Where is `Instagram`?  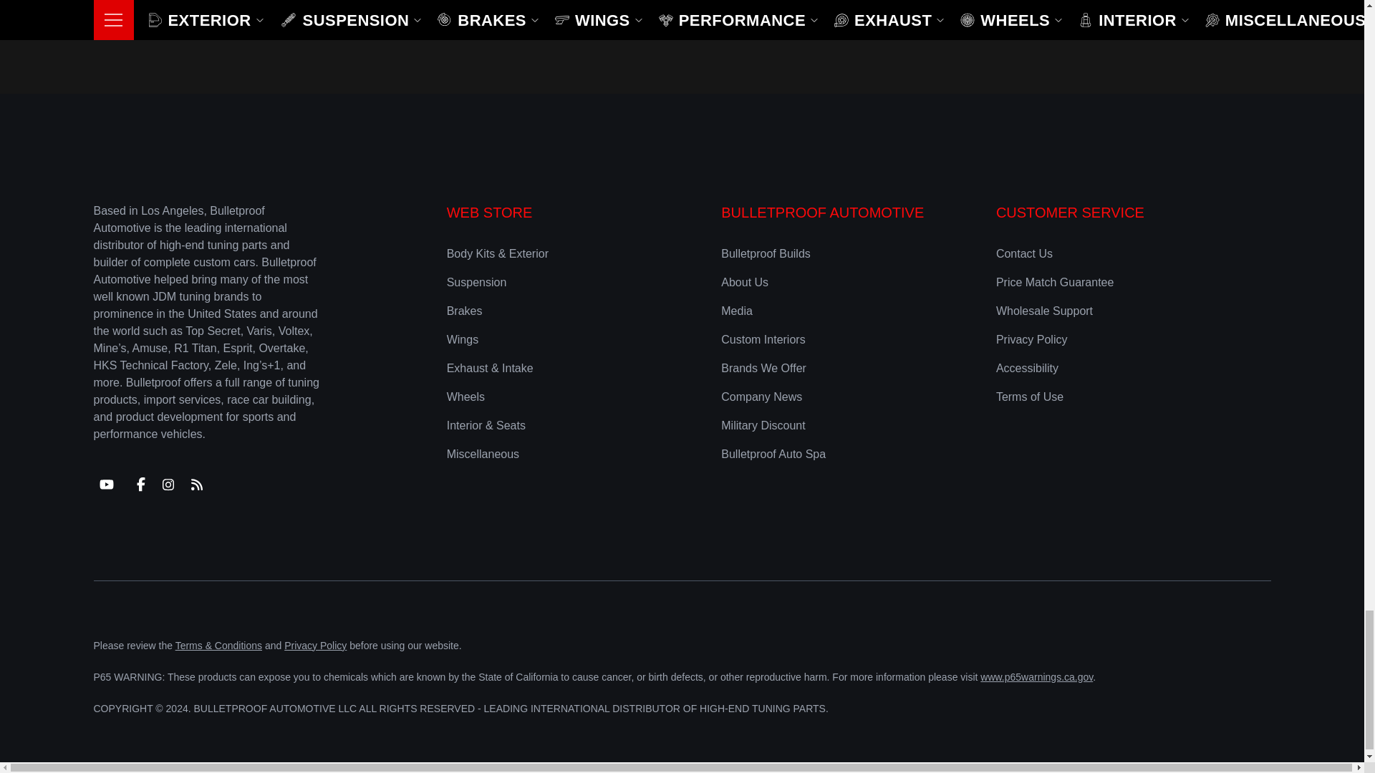 Instagram is located at coordinates (168, 484).